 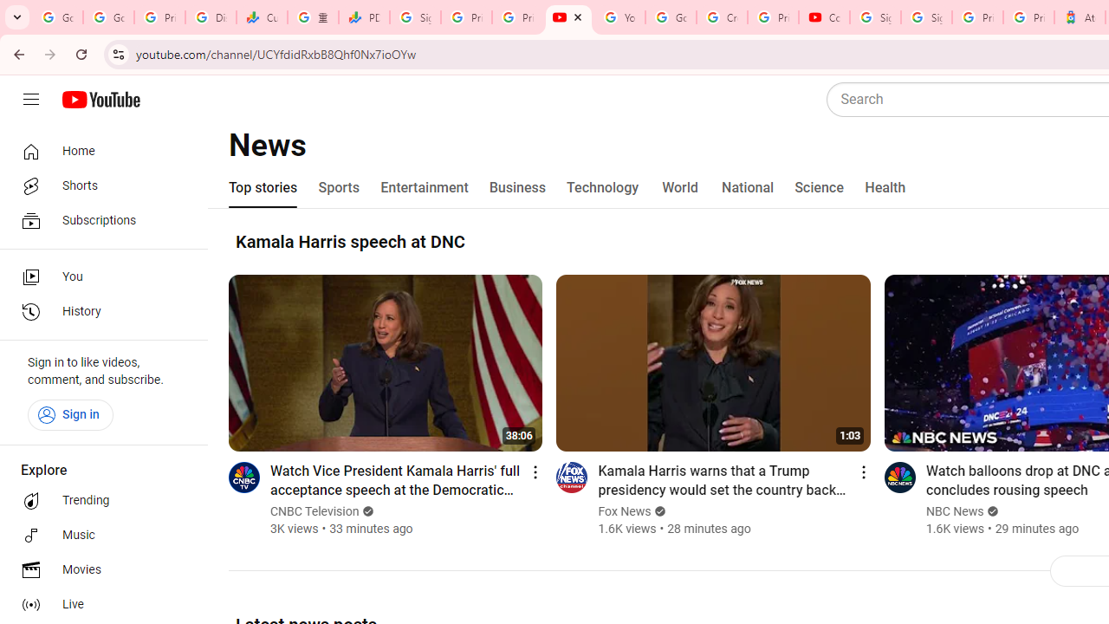 I want to click on Verified, so click(x=991, y=511).